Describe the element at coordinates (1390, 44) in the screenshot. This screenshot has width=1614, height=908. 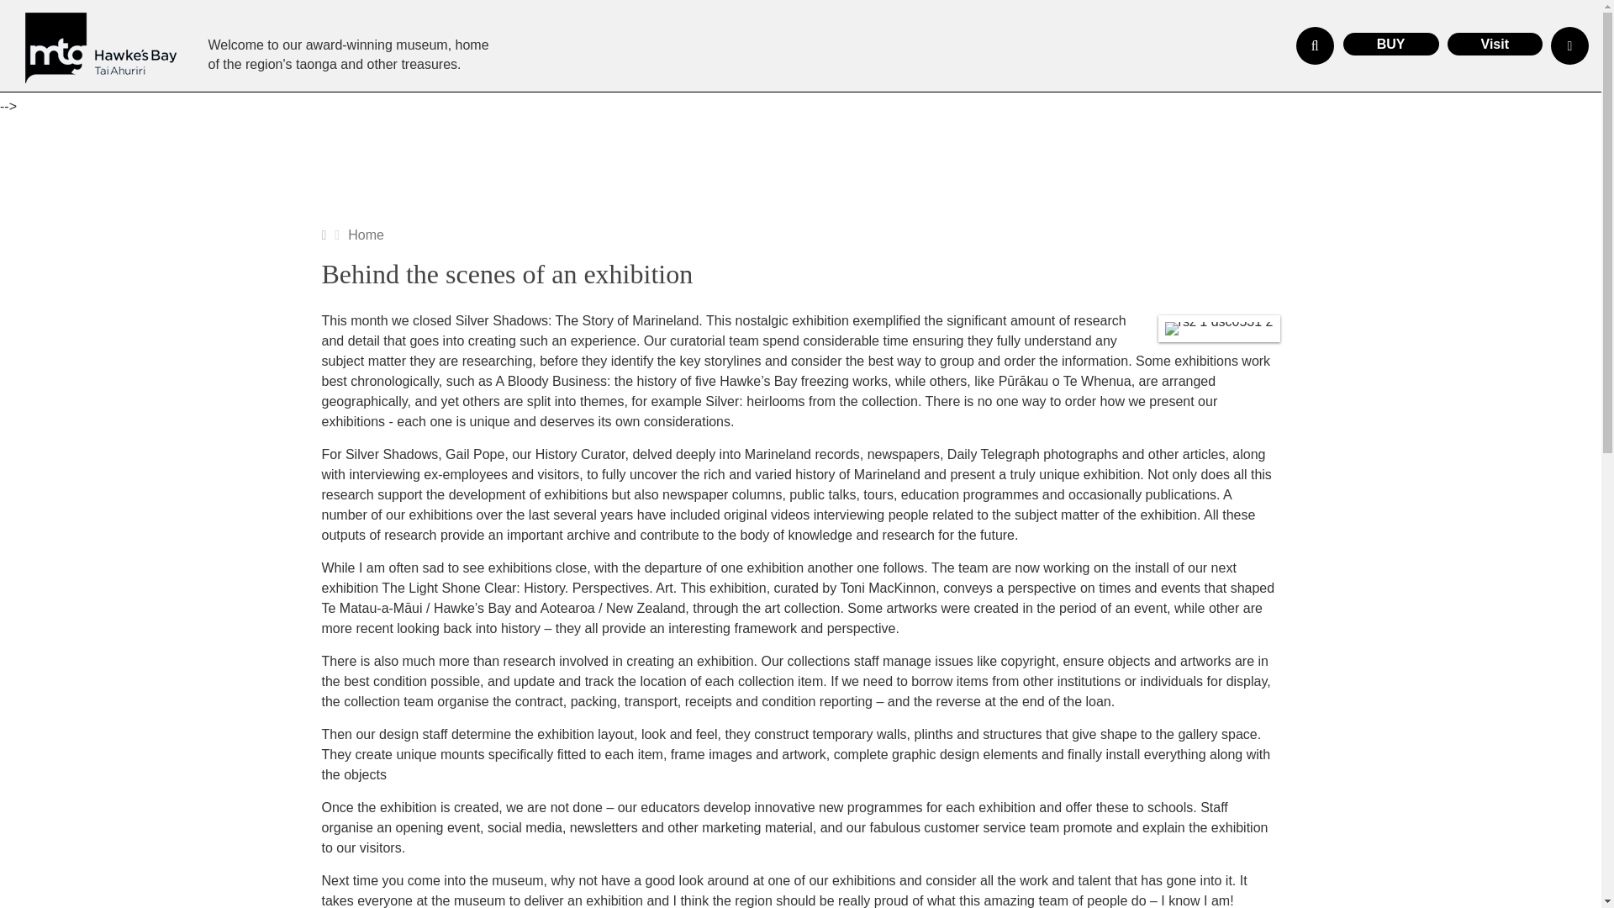
I see `BUY` at that location.